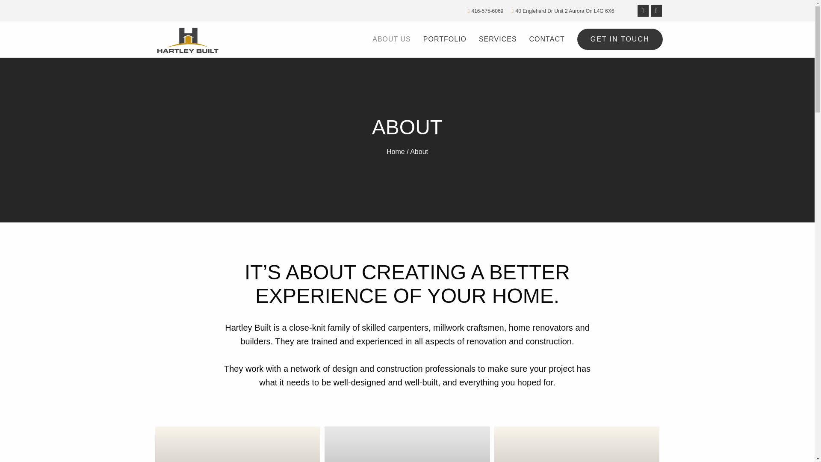 This screenshot has width=821, height=462. Describe the element at coordinates (547, 39) in the screenshot. I see `CONTACT` at that location.